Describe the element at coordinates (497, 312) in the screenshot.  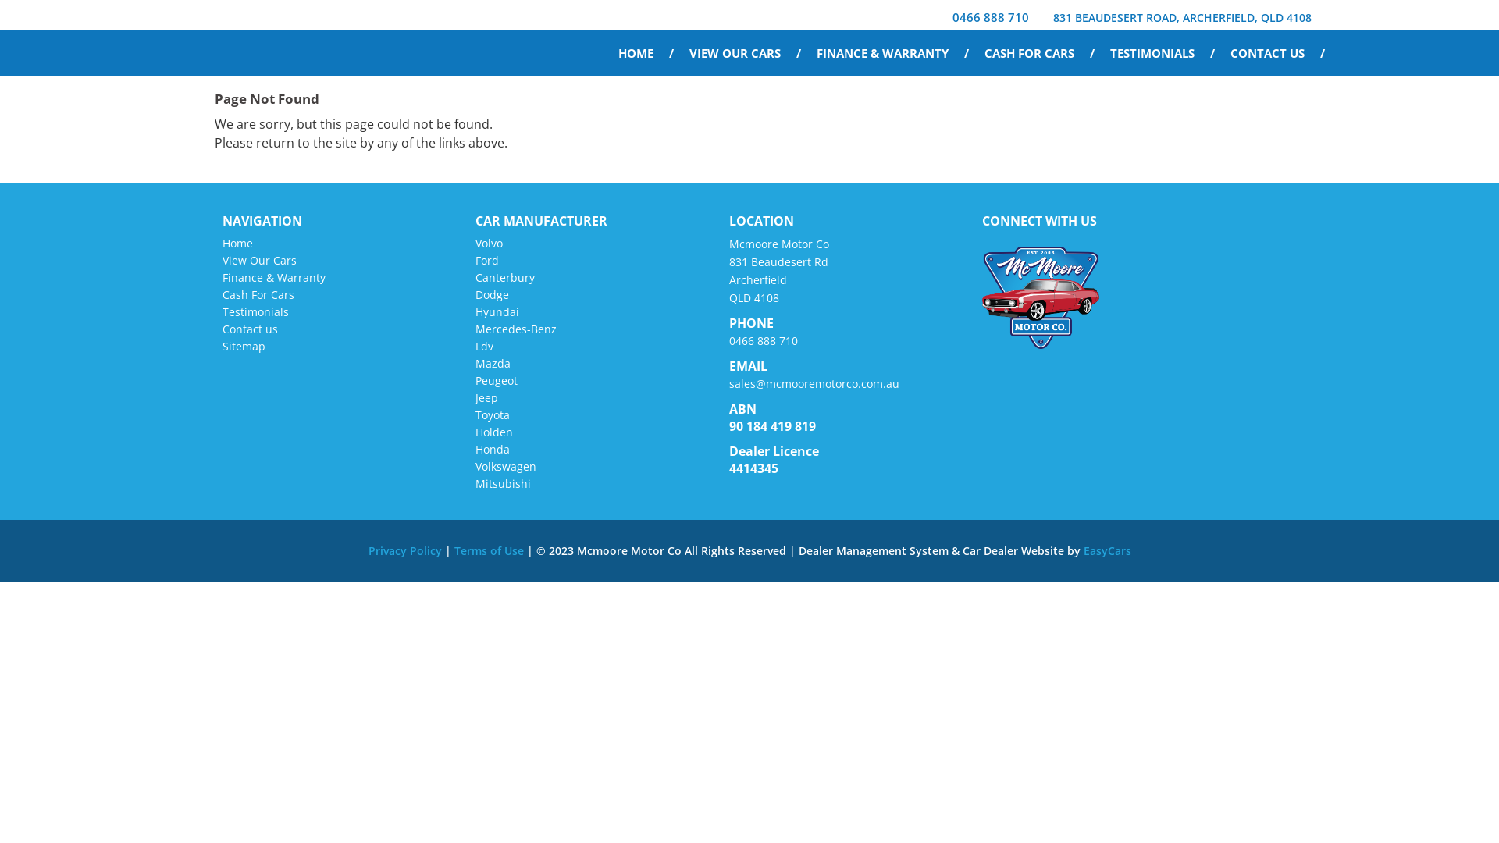
I see `Hyundai` at that location.